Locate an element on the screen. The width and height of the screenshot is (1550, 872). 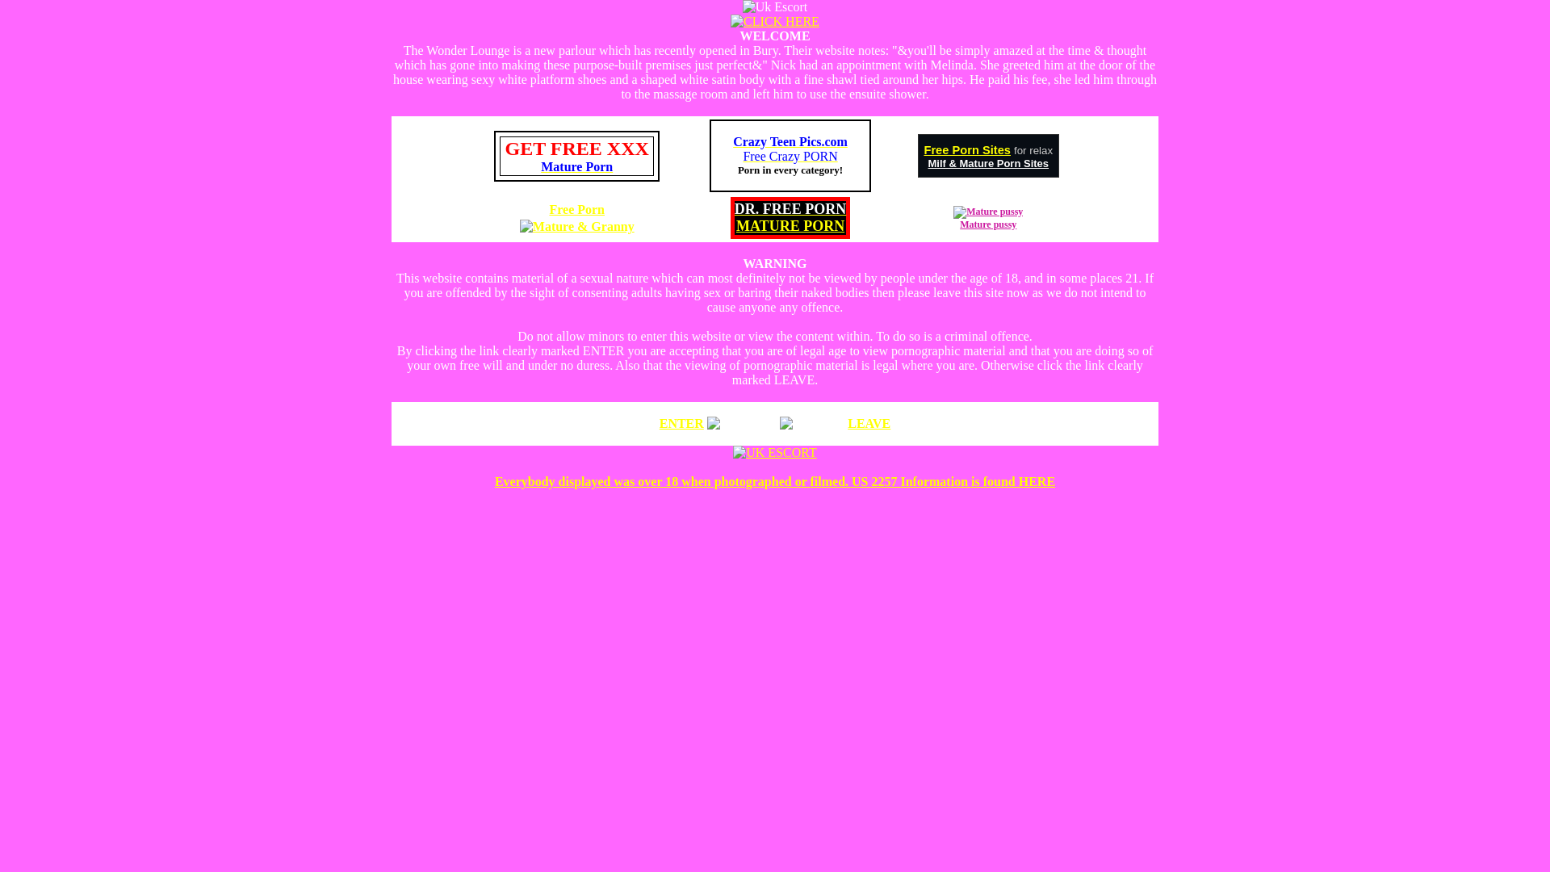
Free sex pictures is located at coordinates (576, 166).